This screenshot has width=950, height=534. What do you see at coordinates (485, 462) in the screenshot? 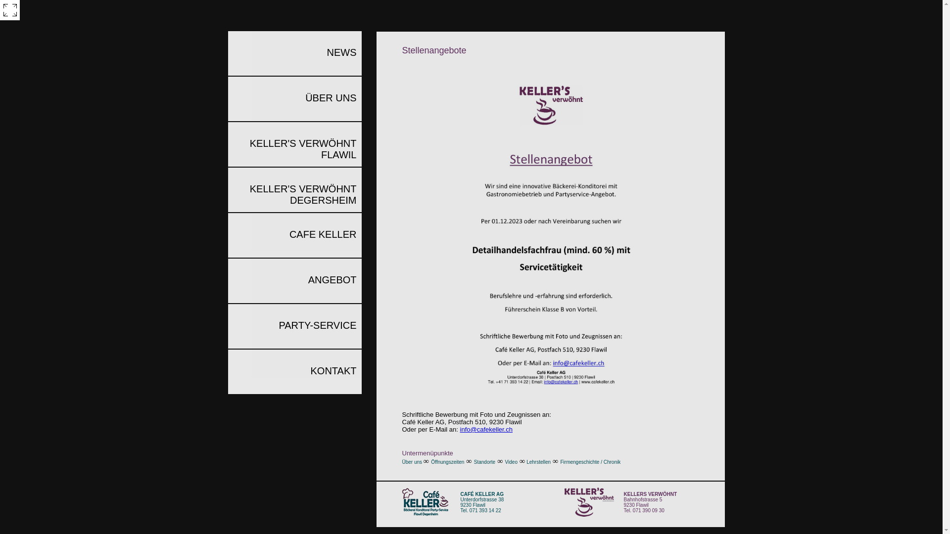
I see `Standorte` at bounding box center [485, 462].